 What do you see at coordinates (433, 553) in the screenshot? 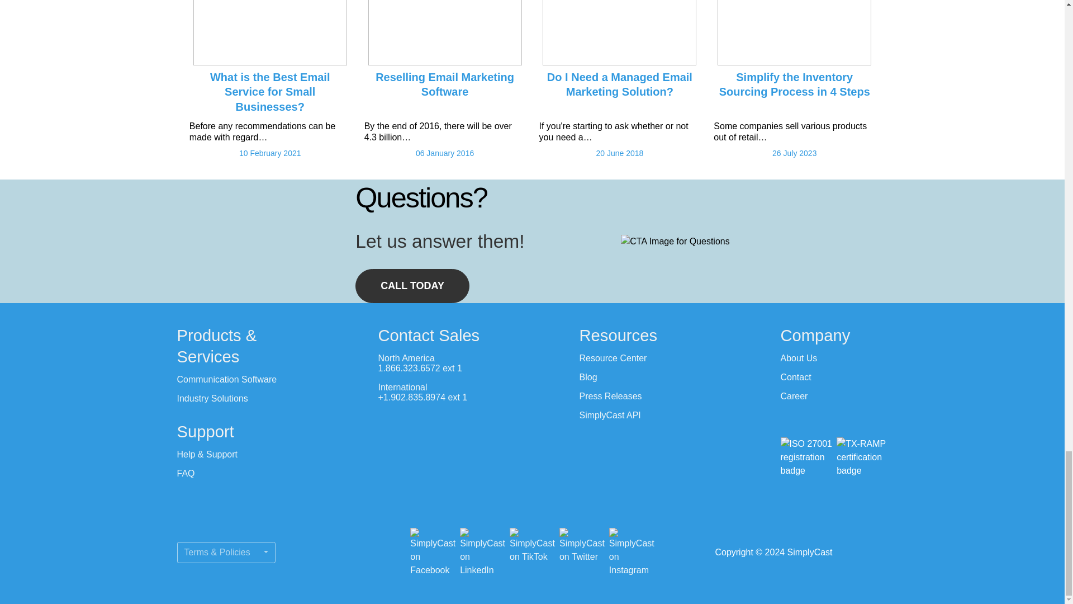
I see `SimplyCast on Facebook` at bounding box center [433, 553].